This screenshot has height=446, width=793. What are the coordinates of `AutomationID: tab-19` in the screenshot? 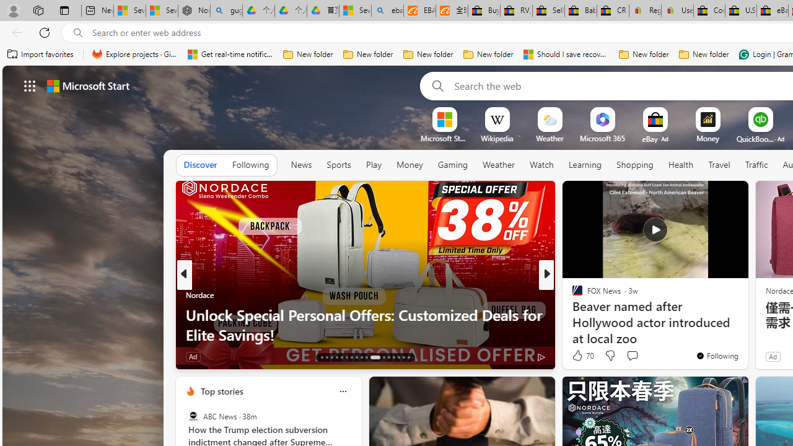 It's located at (352, 357).